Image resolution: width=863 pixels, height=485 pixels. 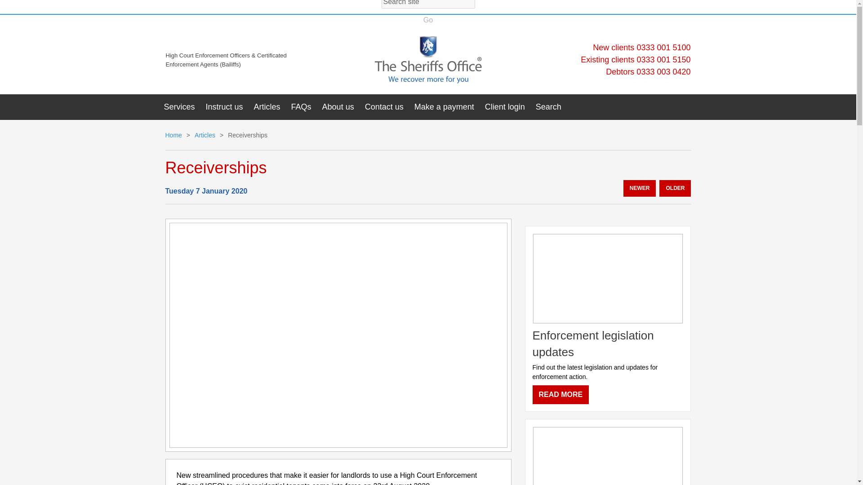 I want to click on Articles, so click(x=267, y=106).